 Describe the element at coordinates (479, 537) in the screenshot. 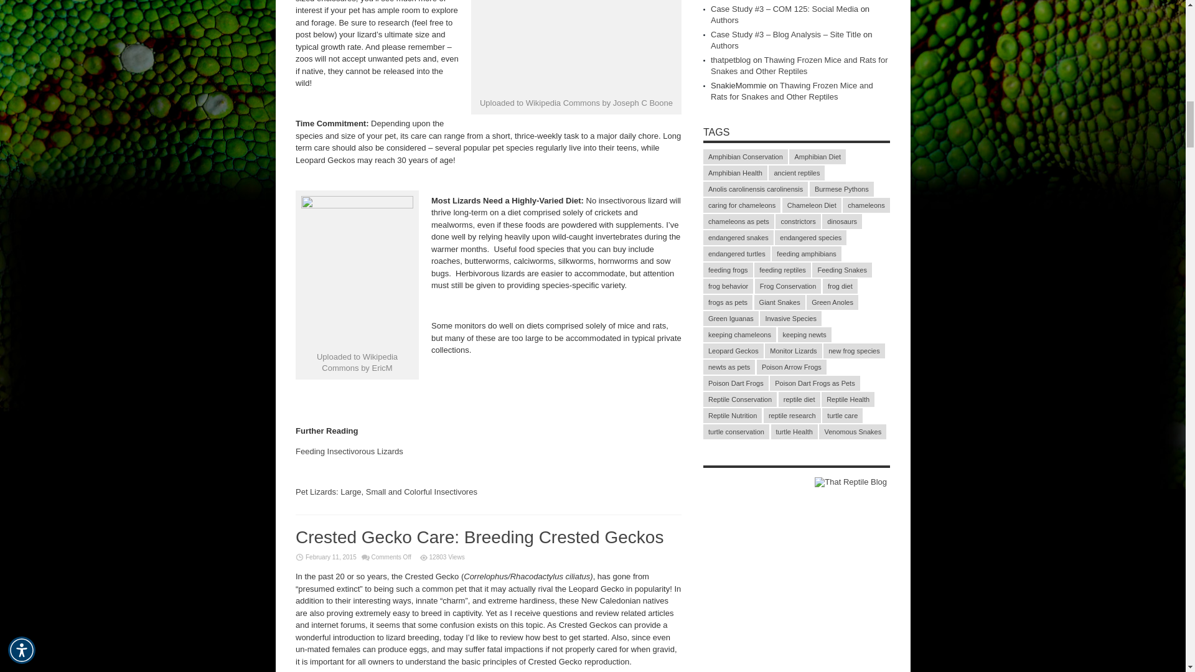

I see `Permalink to Crested Gecko Care: Breeding Crested Geckos` at that location.